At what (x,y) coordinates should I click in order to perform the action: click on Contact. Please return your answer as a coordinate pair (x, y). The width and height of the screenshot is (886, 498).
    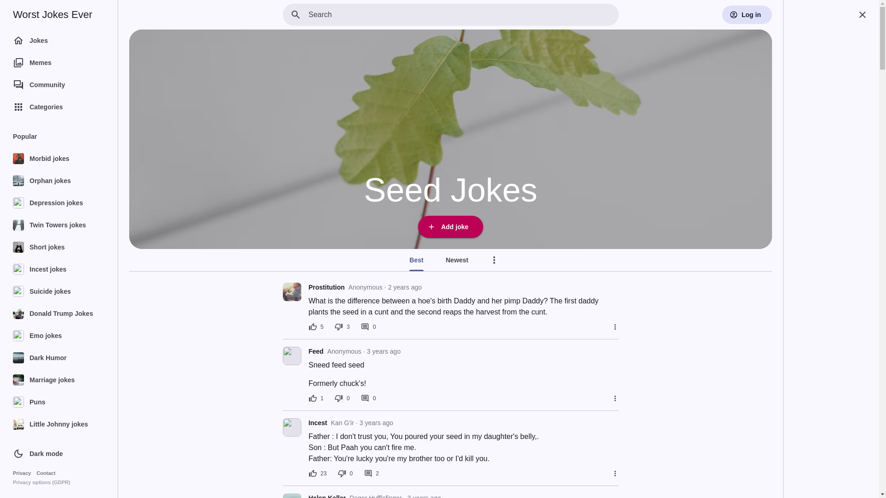
    Looking at the image, I should click on (45, 473).